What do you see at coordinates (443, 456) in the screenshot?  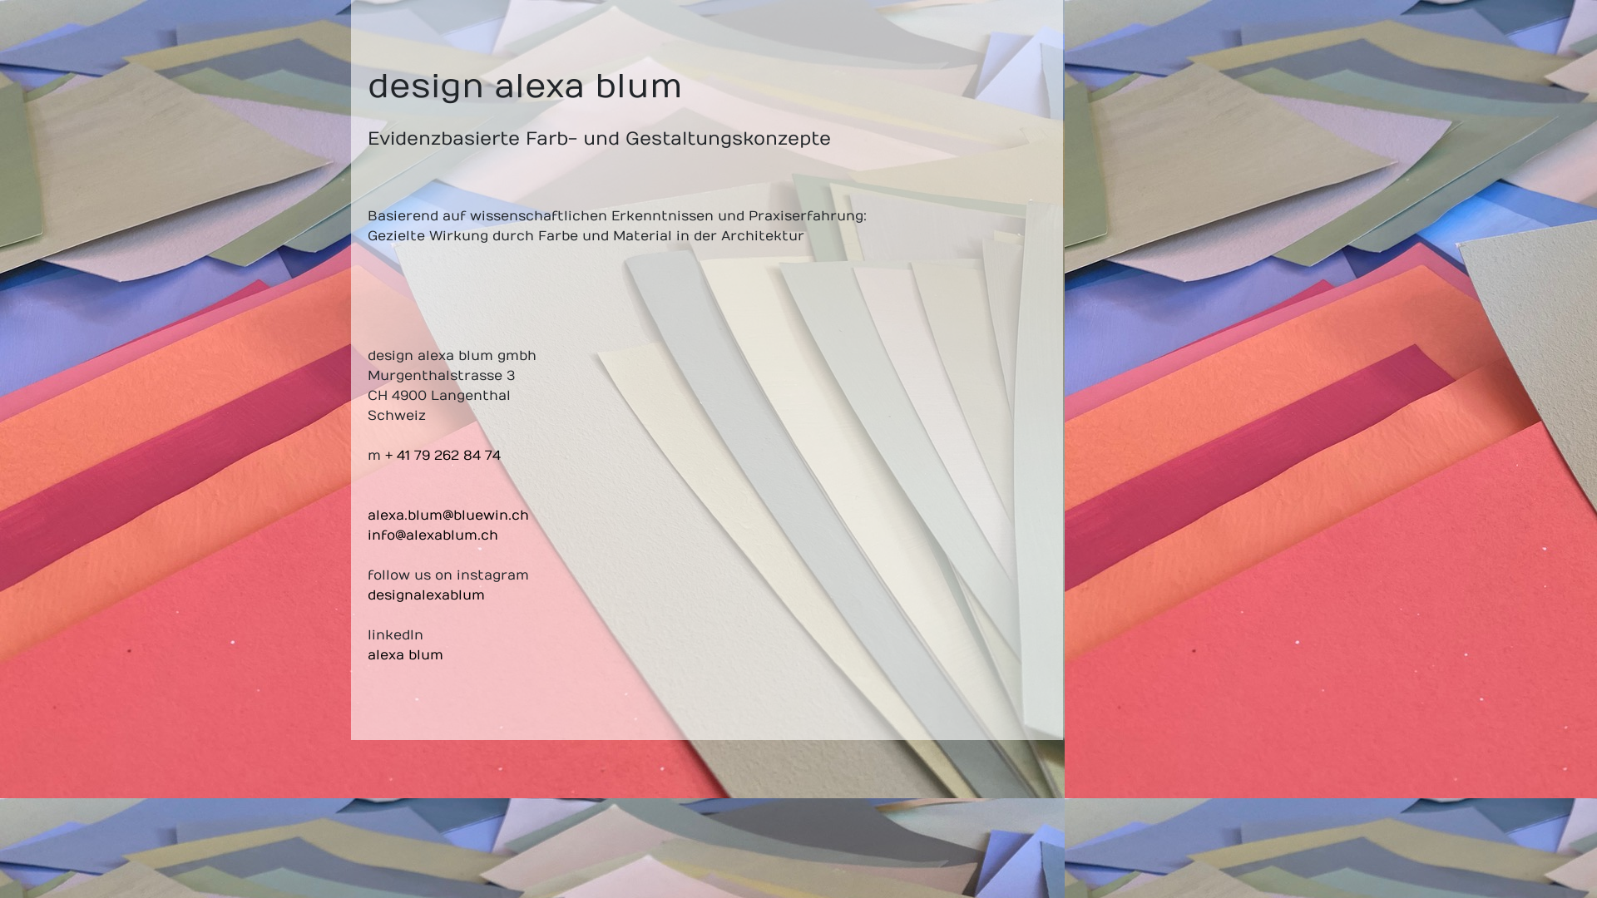 I see `+ 41 79 262 84 74` at bounding box center [443, 456].